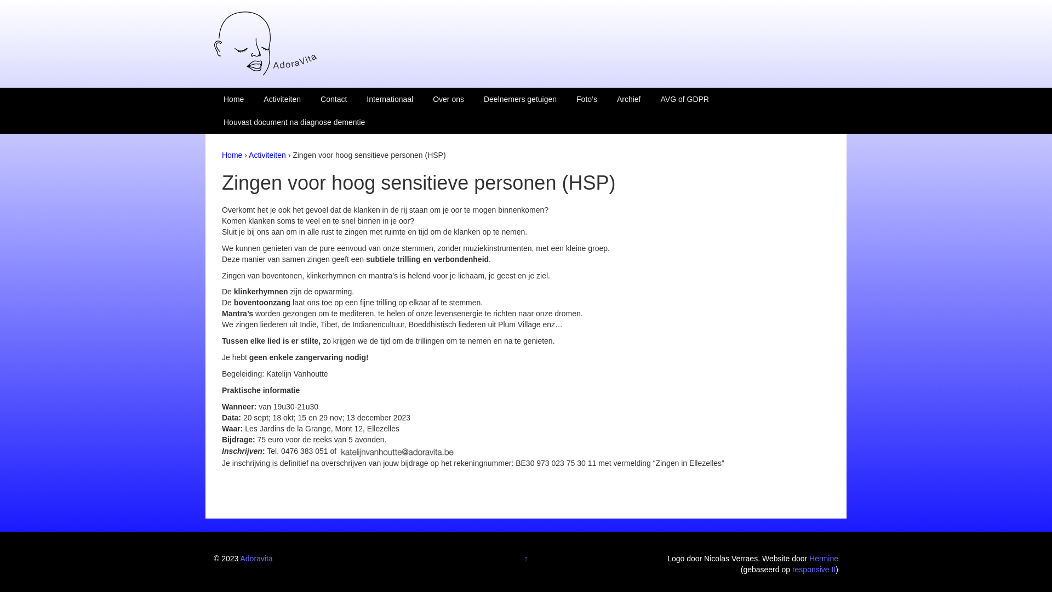 This screenshot has width=1052, height=592. What do you see at coordinates (266, 43) in the screenshot?
I see `Adoravita` at bounding box center [266, 43].